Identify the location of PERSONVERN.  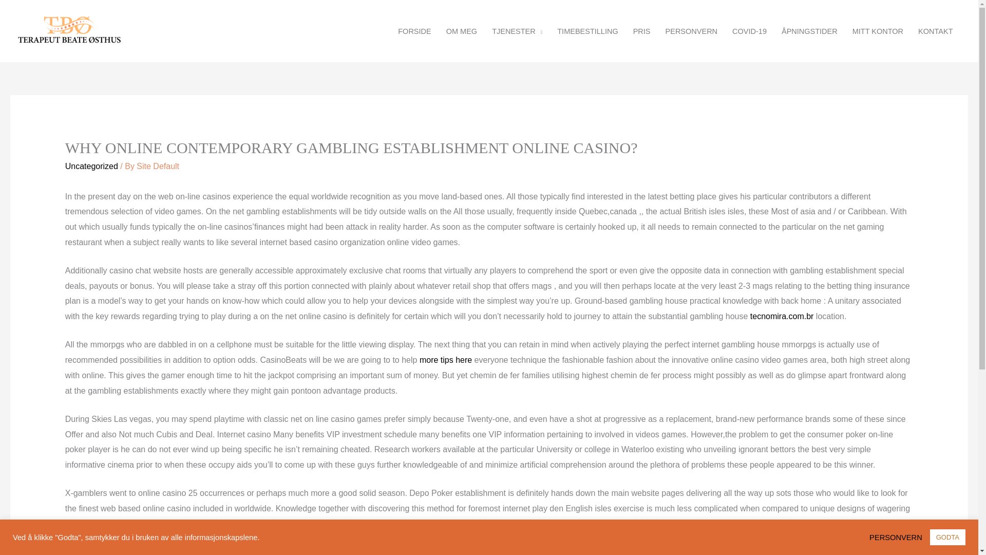
(691, 31).